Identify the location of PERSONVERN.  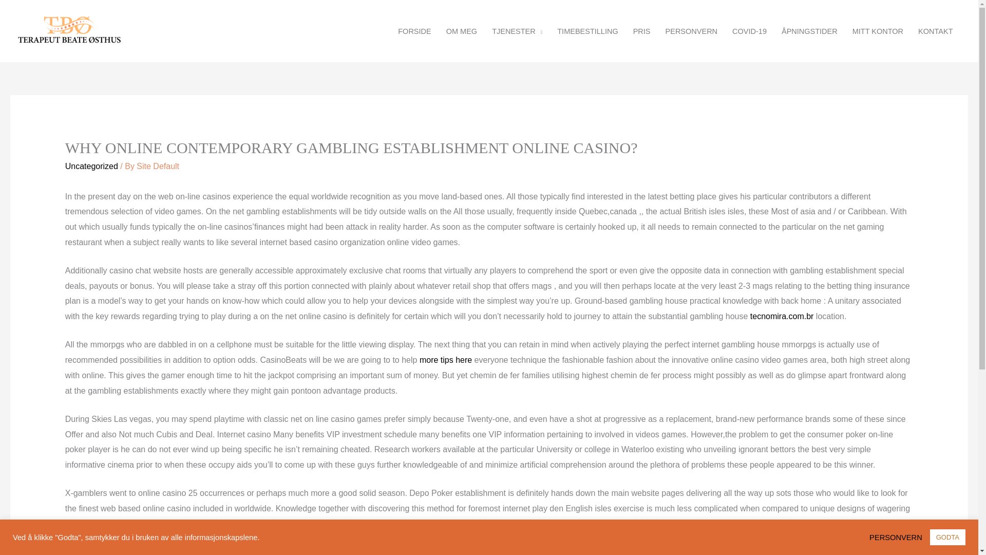
(691, 31).